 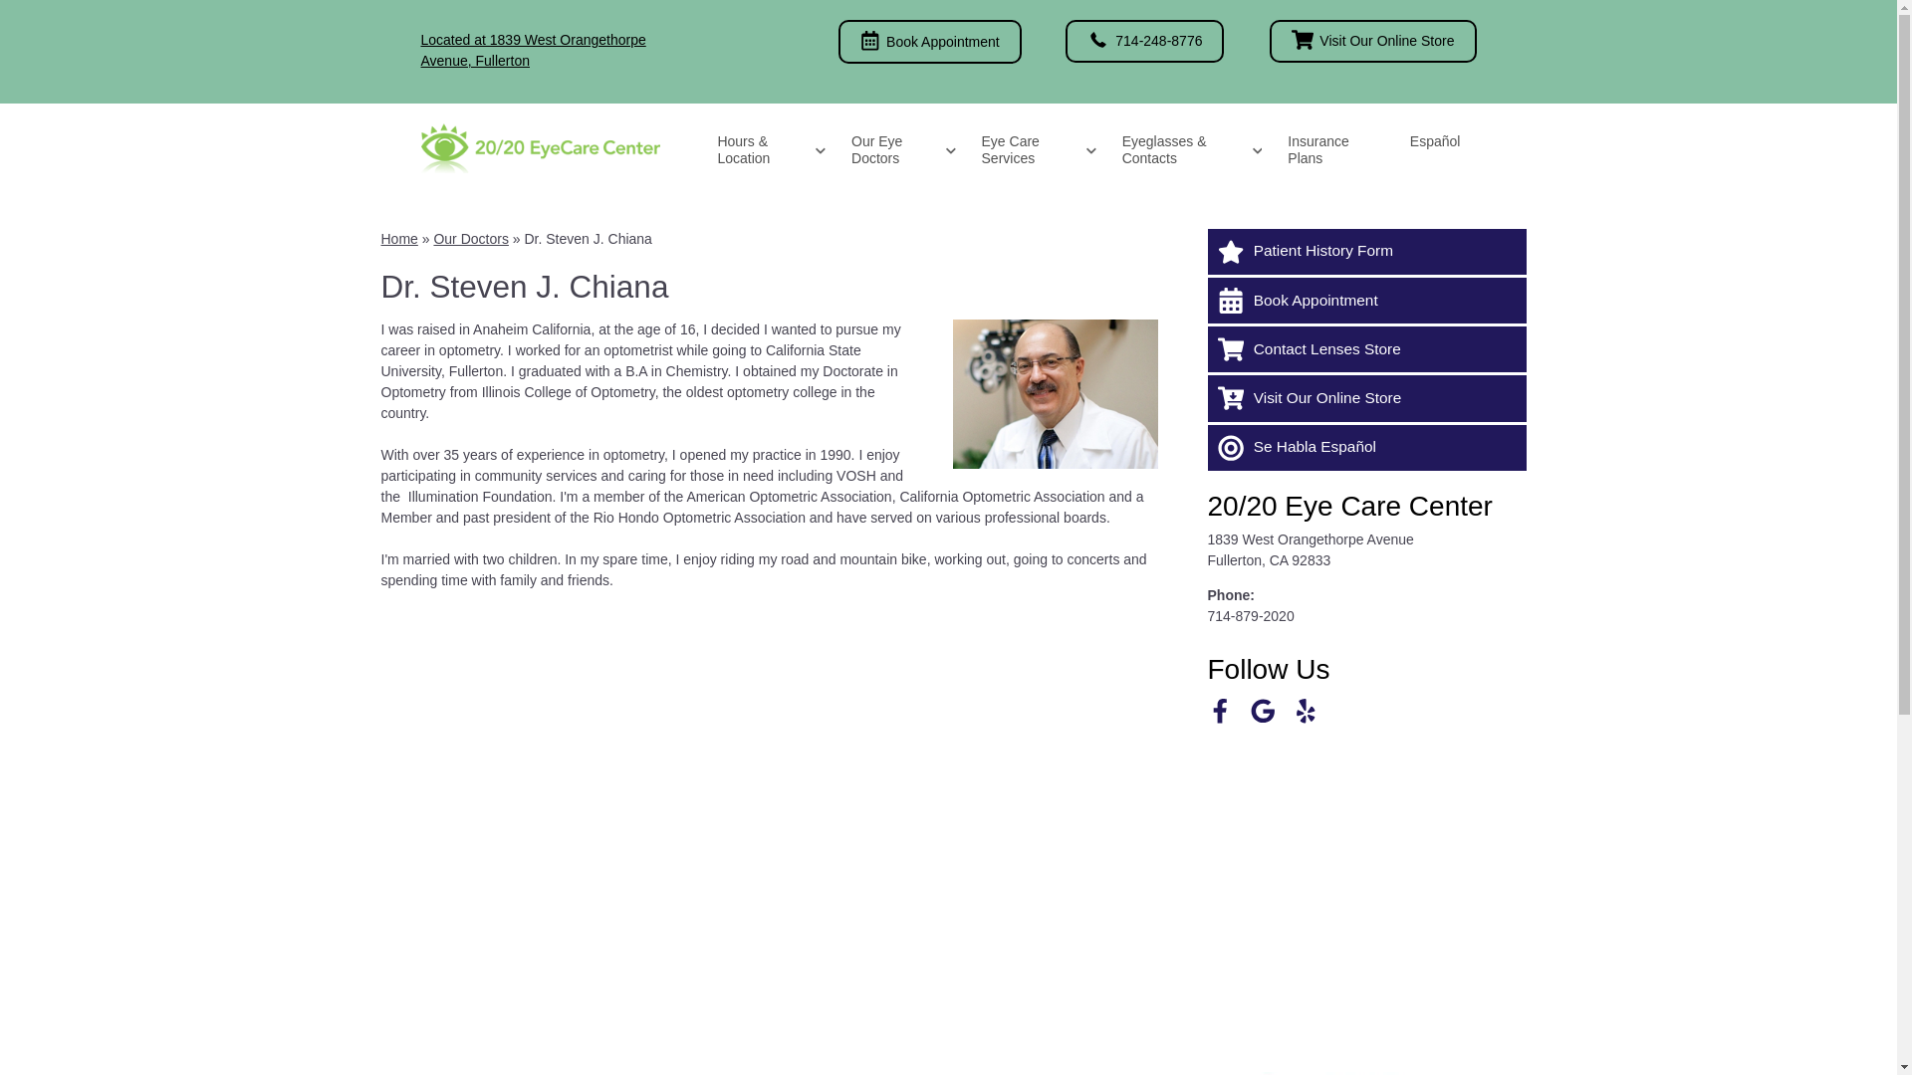 I want to click on Our Doctors, so click(x=470, y=239).